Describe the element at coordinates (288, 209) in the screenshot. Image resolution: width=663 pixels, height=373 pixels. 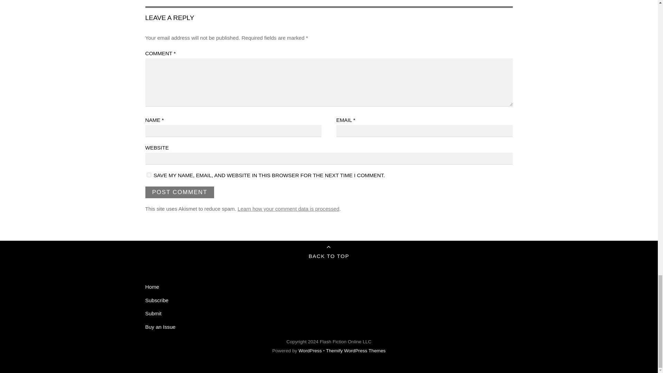
I see `Learn how your comment data is processed` at that location.